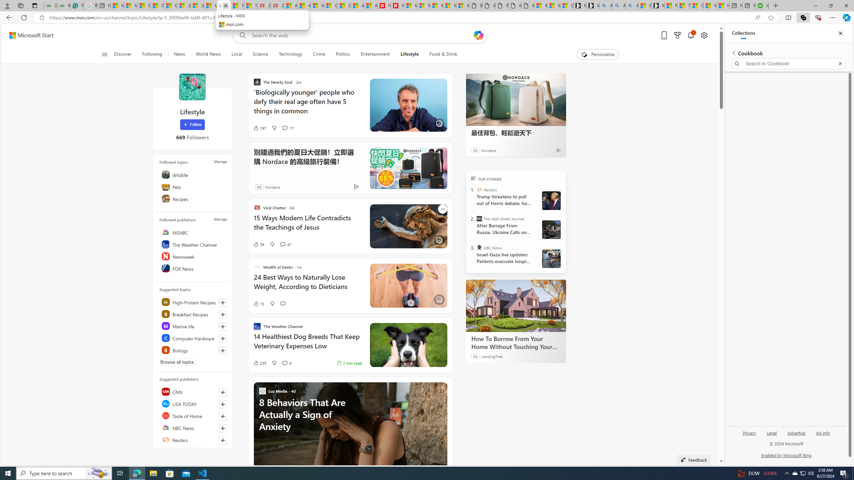  I want to click on How To Borrow From Your Home Without Touching Your Mortgage, so click(516, 306).